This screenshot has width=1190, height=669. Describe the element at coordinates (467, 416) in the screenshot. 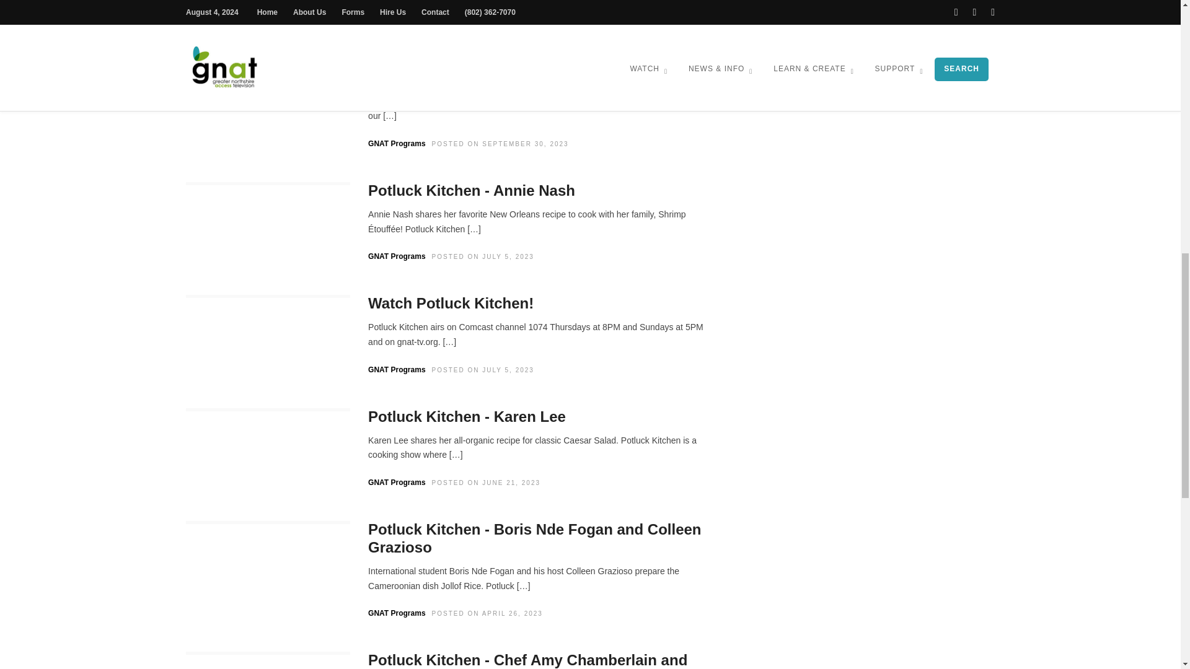

I see `Potluck Kitchen - Karen Lee` at that location.